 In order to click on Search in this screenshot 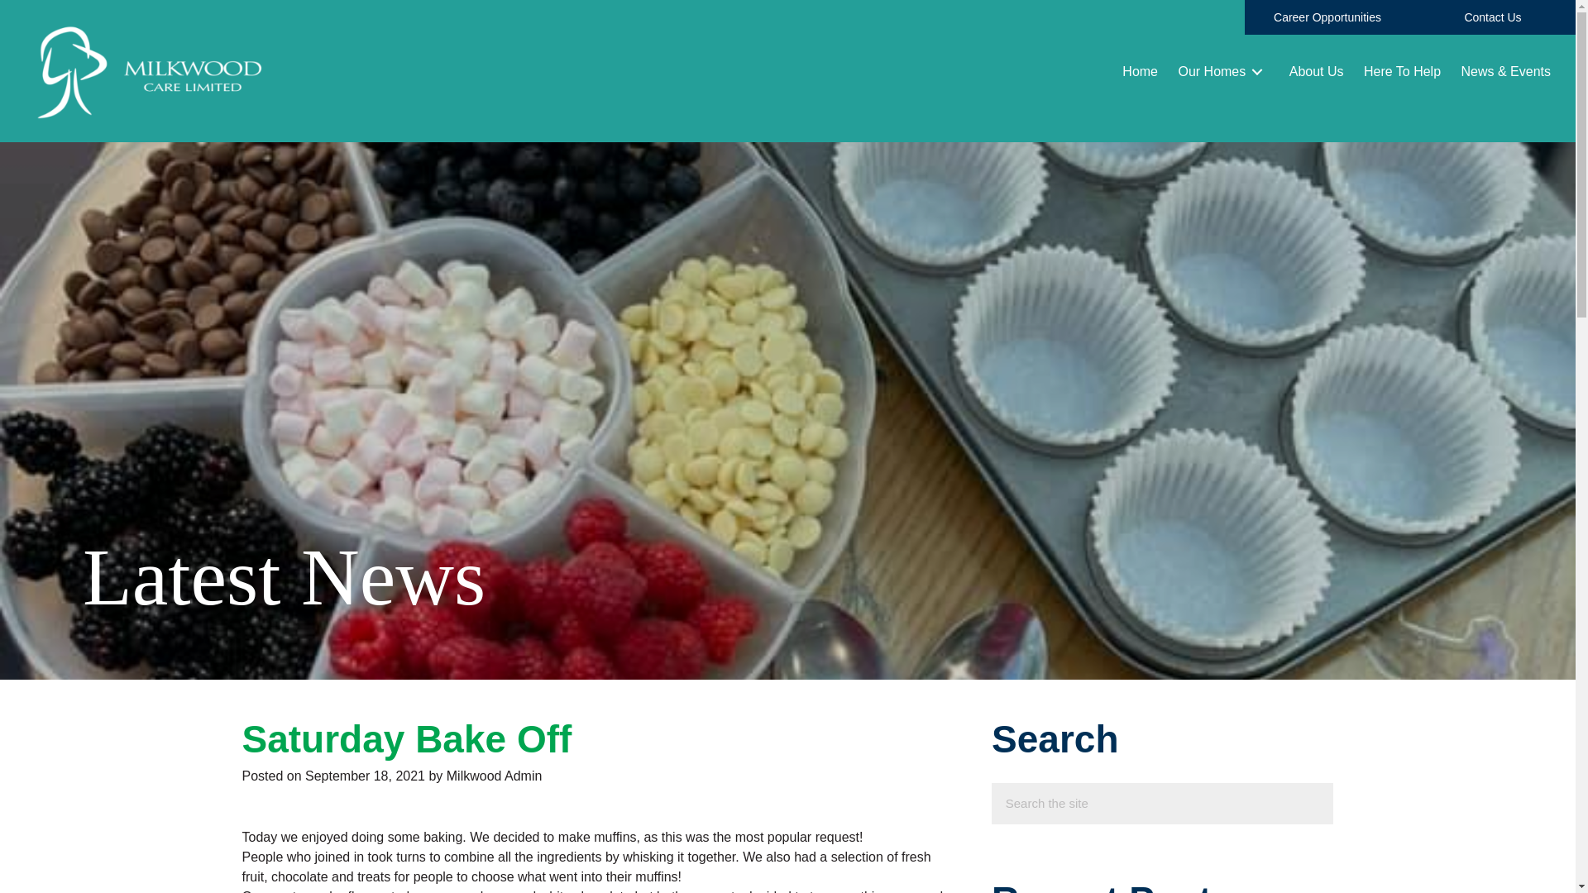, I will do `click(1141, 804)`.